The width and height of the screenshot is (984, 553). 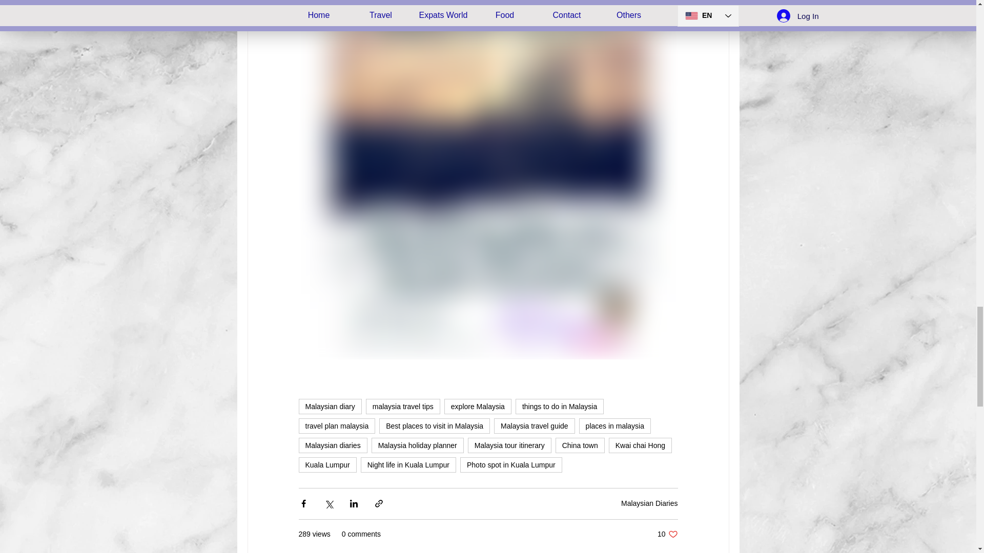 What do you see at coordinates (435, 426) in the screenshot?
I see `Best places to visit in Malaysia` at bounding box center [435, 426].